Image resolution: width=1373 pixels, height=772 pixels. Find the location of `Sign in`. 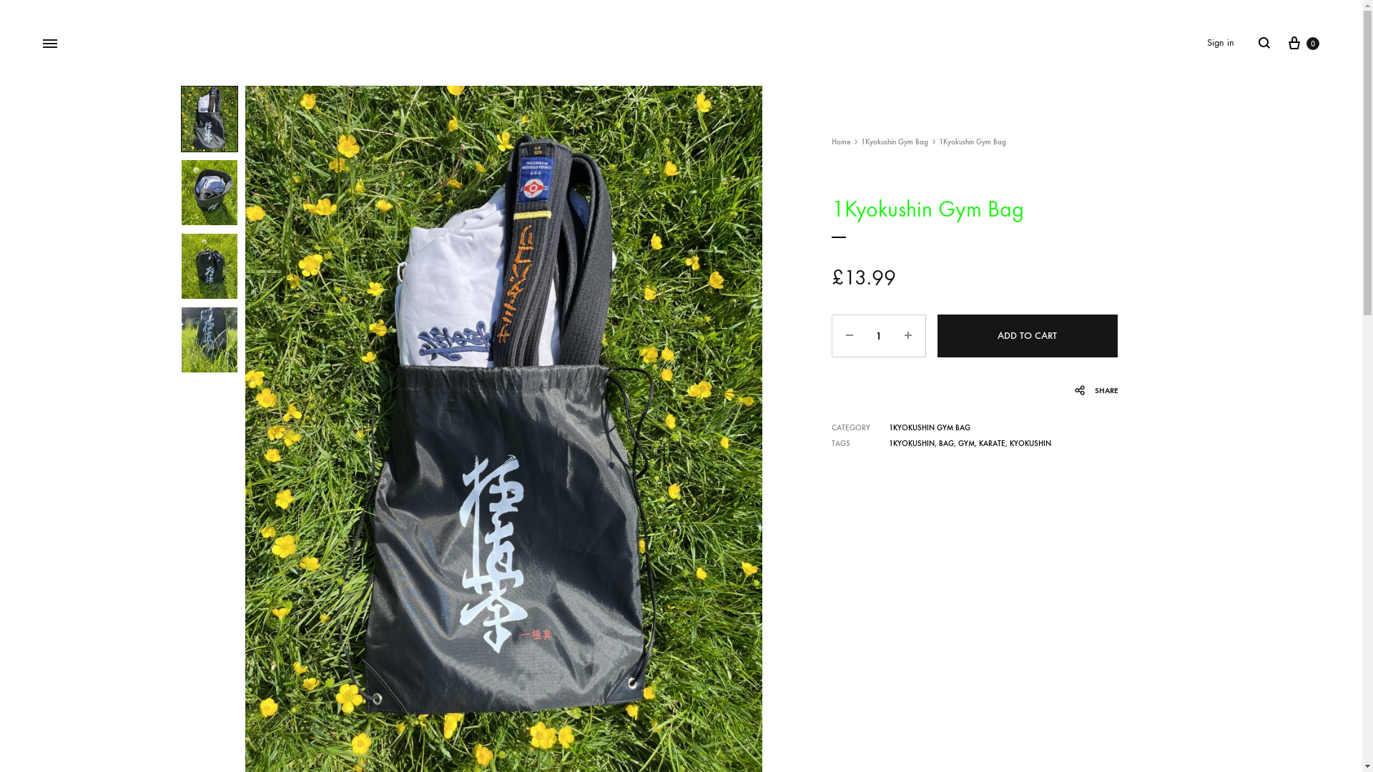

Sign in is located at coordinates (1221, 43).